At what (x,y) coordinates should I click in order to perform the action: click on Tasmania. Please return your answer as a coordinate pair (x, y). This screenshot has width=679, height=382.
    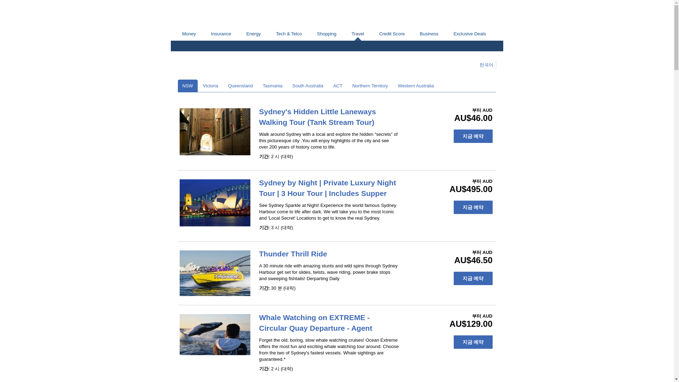
    Looking at the image, I should click on (272, 86).